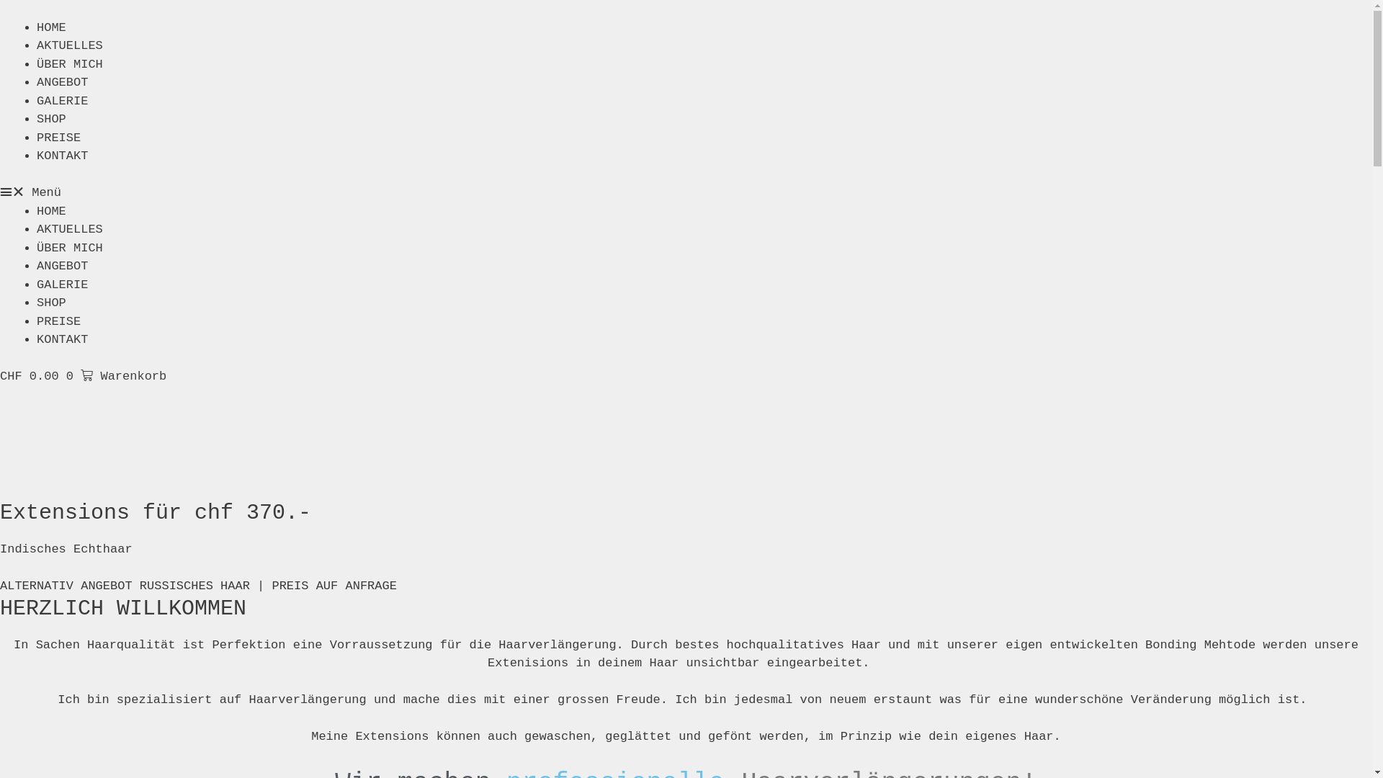 The height and width of the screenshot is (778, 1383). I want to click on SHOP, so click(52, 303).